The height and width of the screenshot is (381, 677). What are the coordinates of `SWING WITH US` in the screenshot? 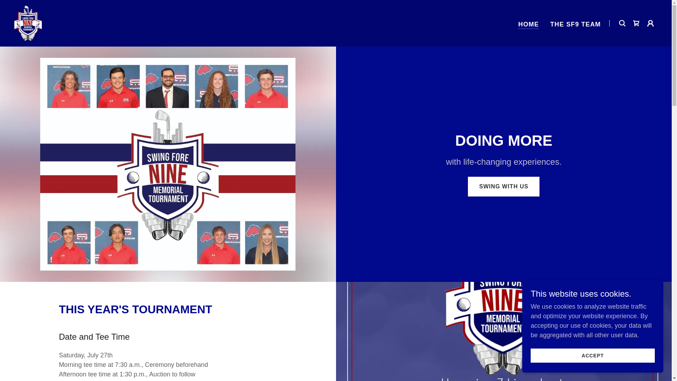 It's located at (504, 187).